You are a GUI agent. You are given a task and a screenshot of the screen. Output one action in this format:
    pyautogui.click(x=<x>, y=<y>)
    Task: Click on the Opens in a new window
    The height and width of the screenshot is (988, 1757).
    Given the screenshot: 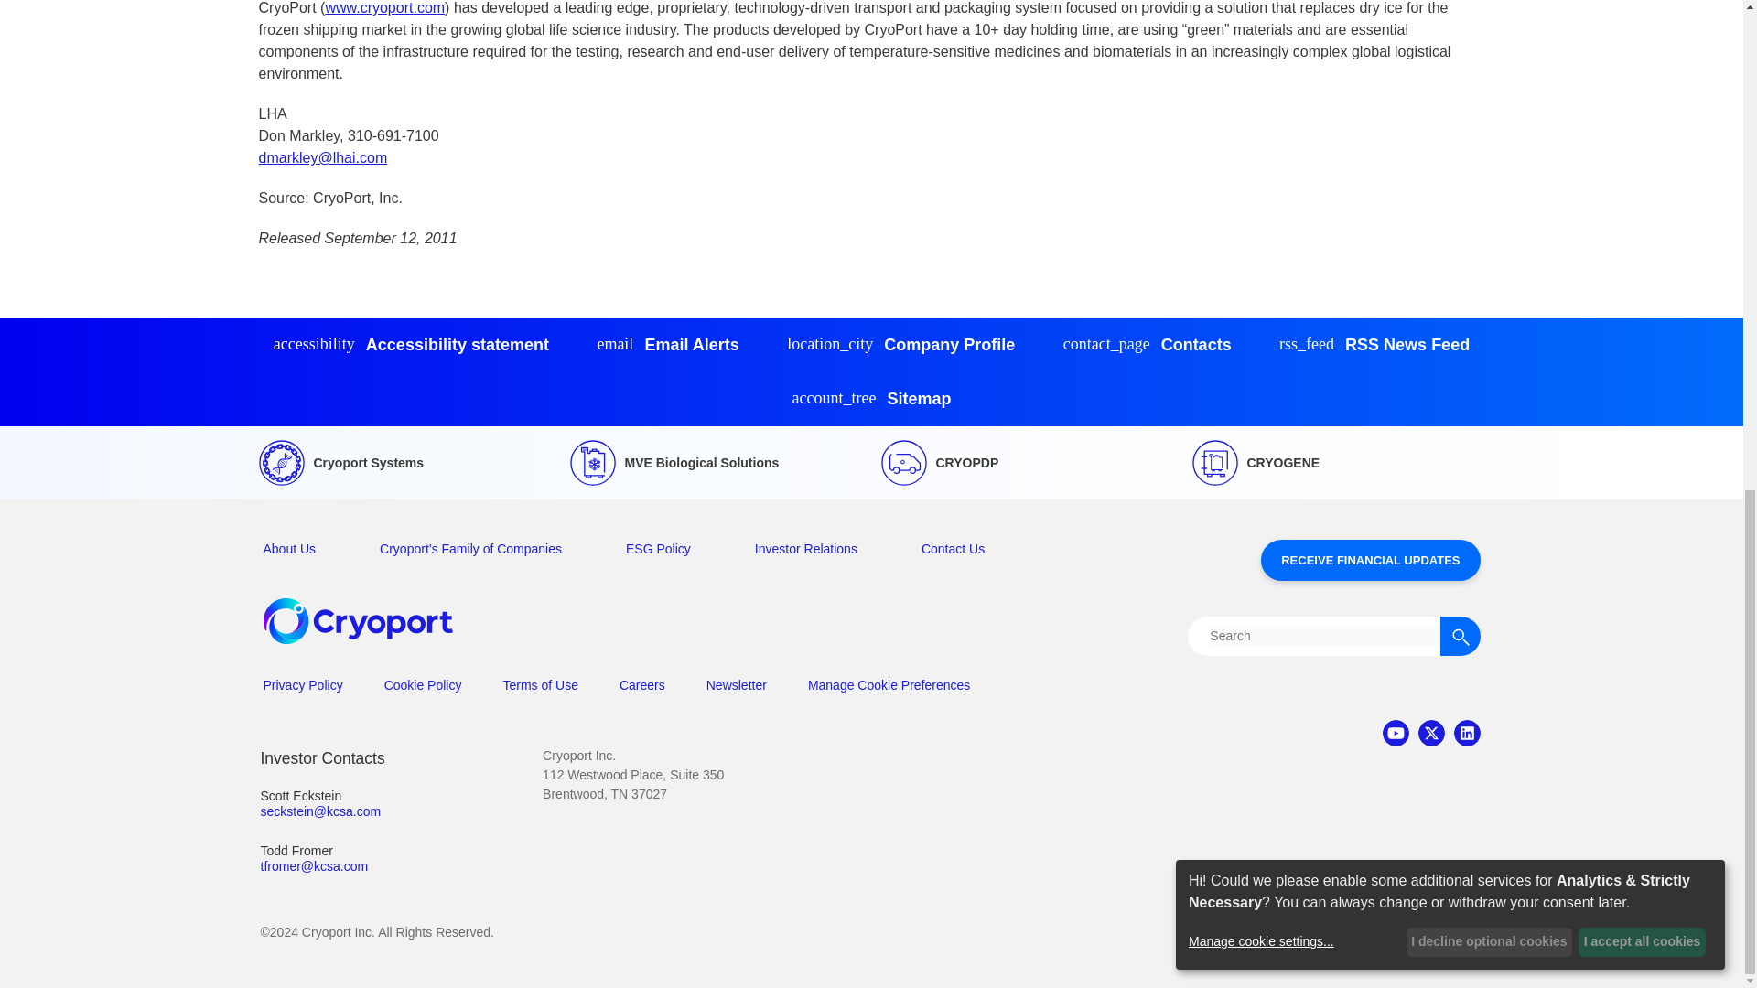 What is the action you would take?
    pyautogui.click(x=1431, y=734)
    